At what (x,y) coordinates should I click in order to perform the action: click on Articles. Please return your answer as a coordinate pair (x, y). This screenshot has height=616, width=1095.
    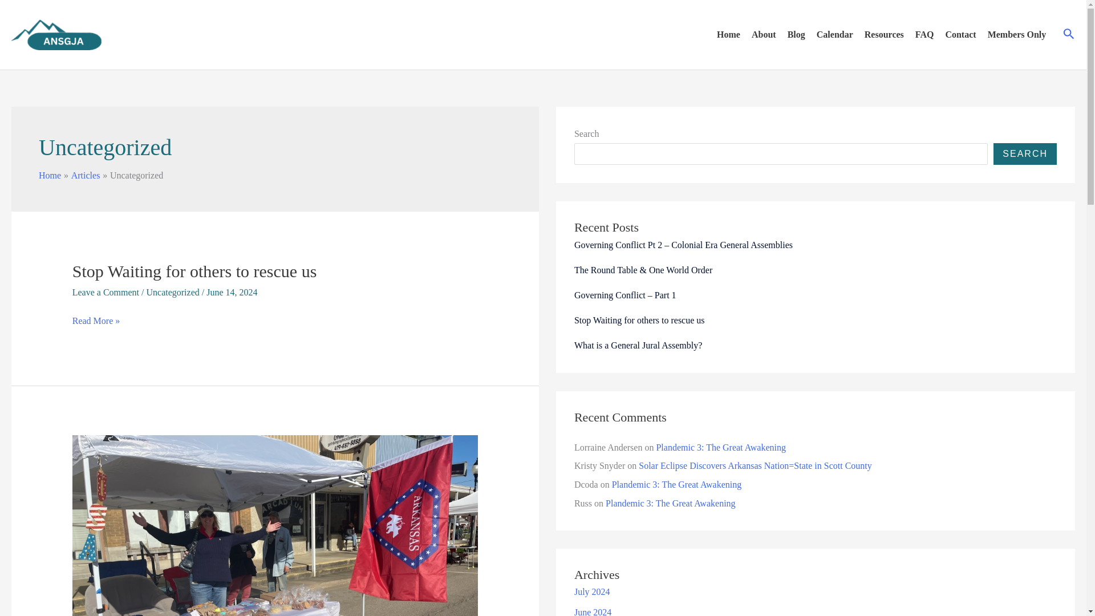
    Looking at the image, I should click on (86, 176).